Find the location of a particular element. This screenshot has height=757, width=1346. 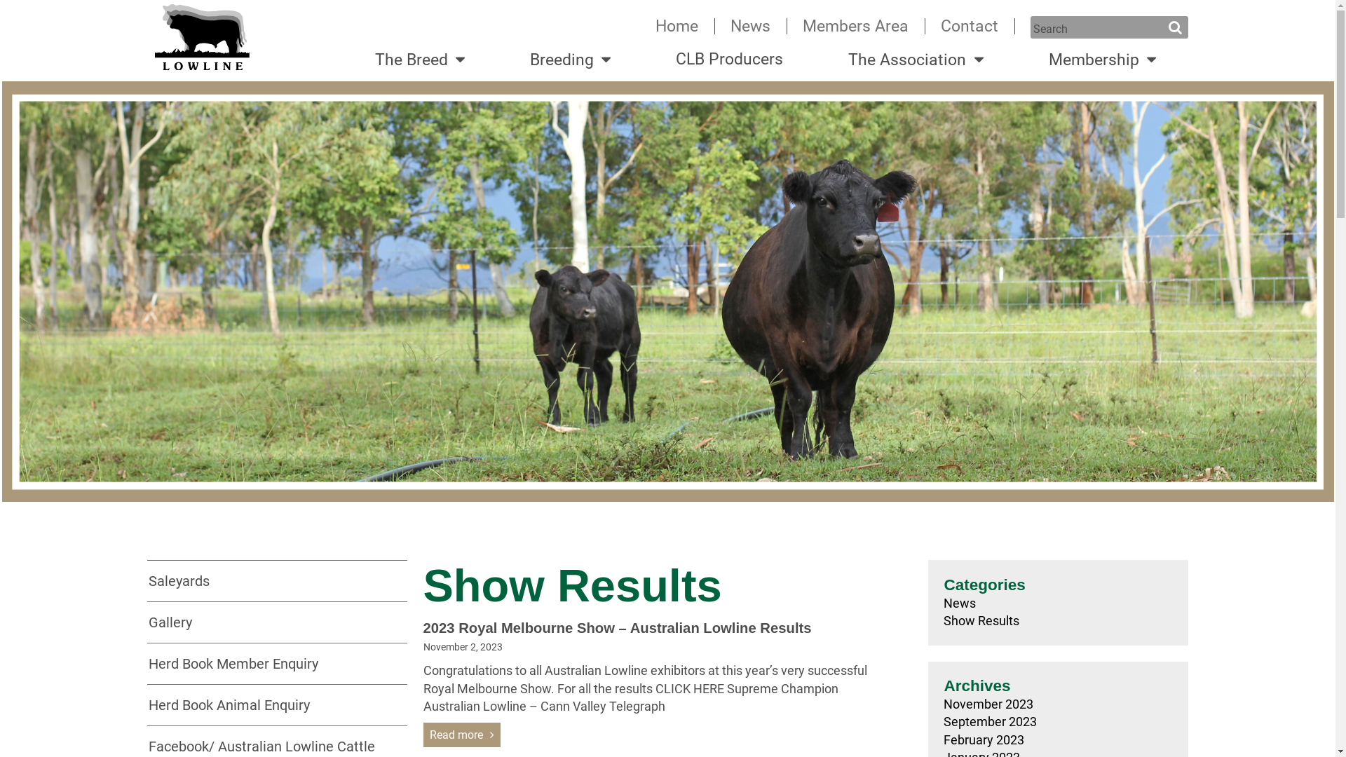

News is located at coordinates (750, 27).